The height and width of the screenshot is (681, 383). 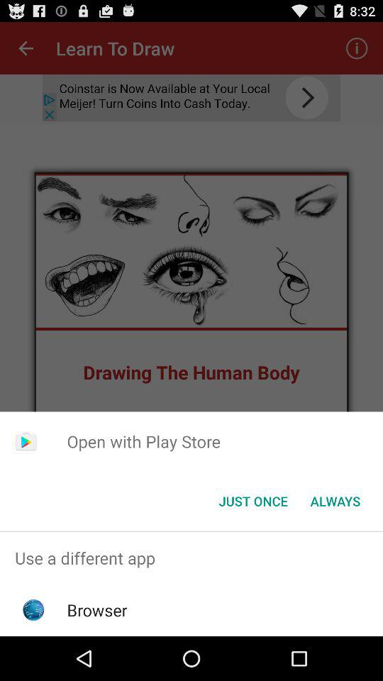 What do you see at coordinates (96, 610) in the screenshot?
I see `select the app below use a different icon` at bounding box center [96, 610].